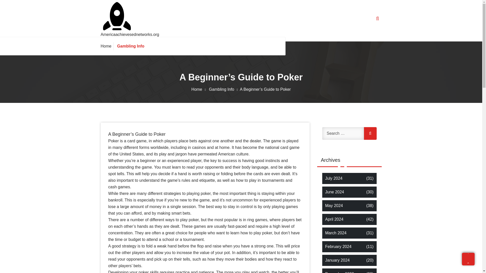 The width and height of the screenshot is (486, 273). What do you see at coordinates (339, 272) in the screenshot?
I see `December 2023` at bounding box center [339, 272].